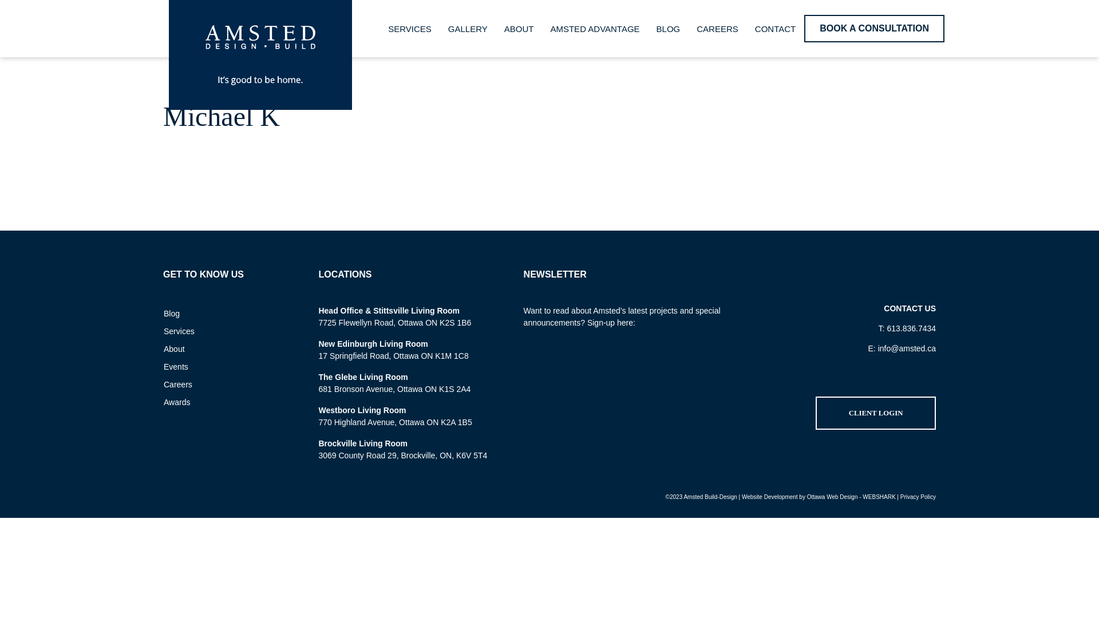  I want to click on BOOK A CONSULTATION, so click(875, 29).